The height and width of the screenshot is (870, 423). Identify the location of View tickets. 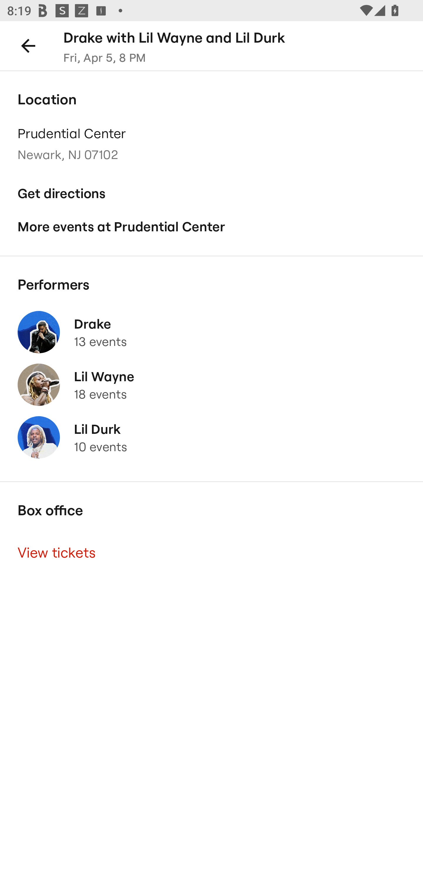
(211, 553).